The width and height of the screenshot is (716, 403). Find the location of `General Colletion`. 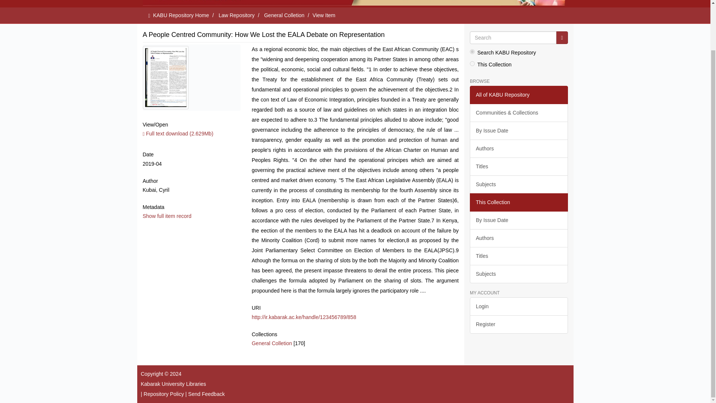

General Colletion is located at coordinates (272, 343).